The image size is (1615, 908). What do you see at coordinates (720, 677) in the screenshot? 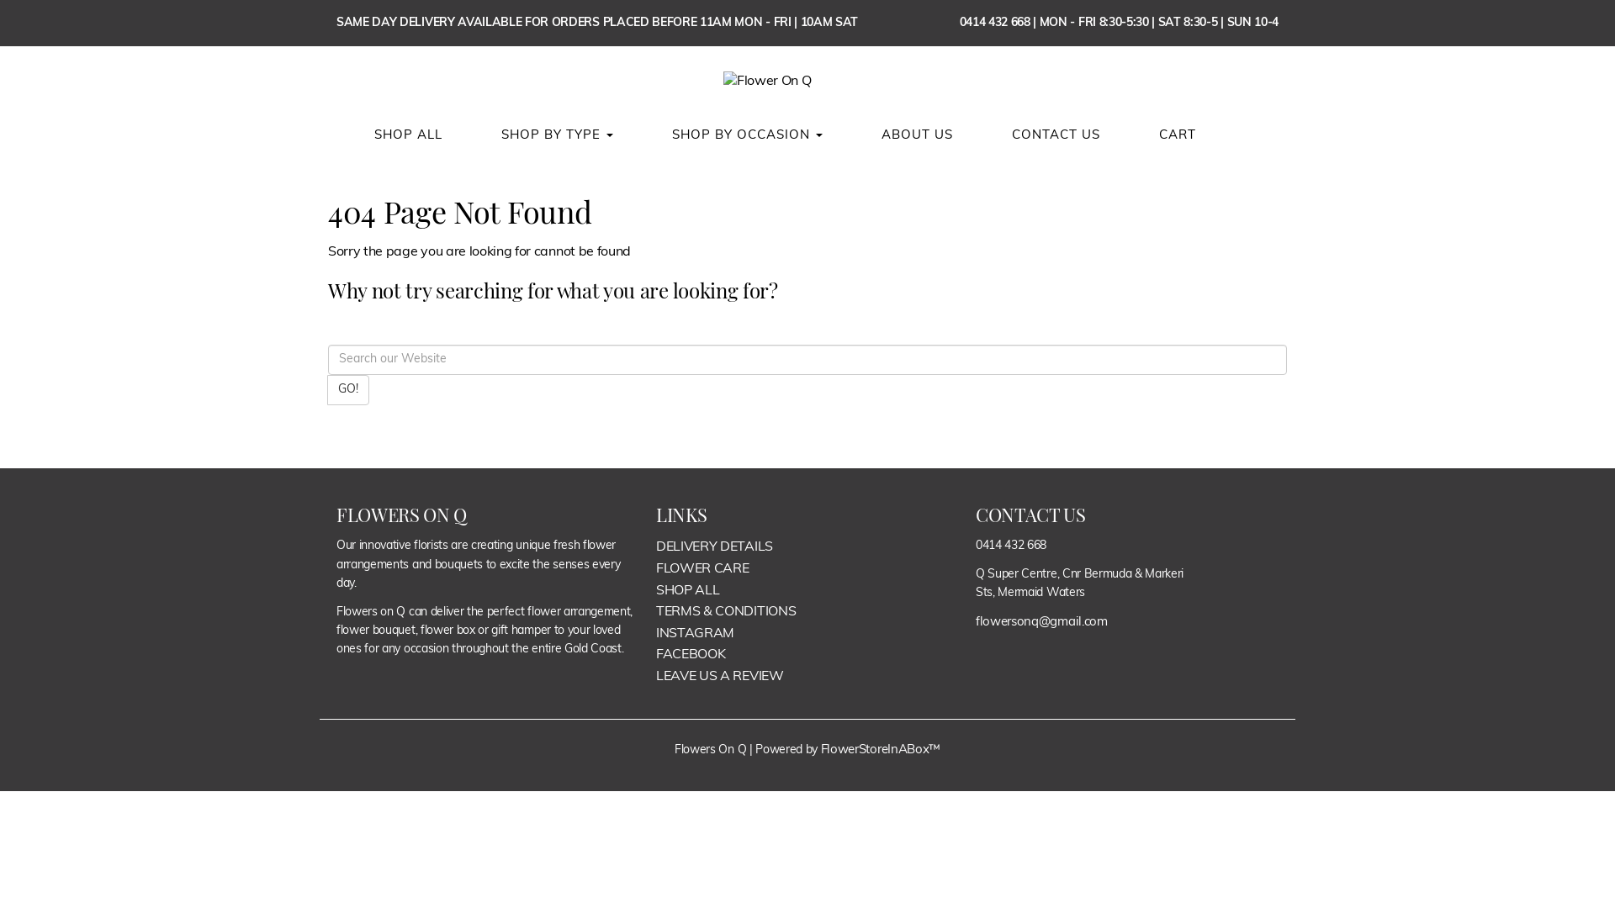
I see `LEAVE US A REVIEW` at bounding box center [720, 677].